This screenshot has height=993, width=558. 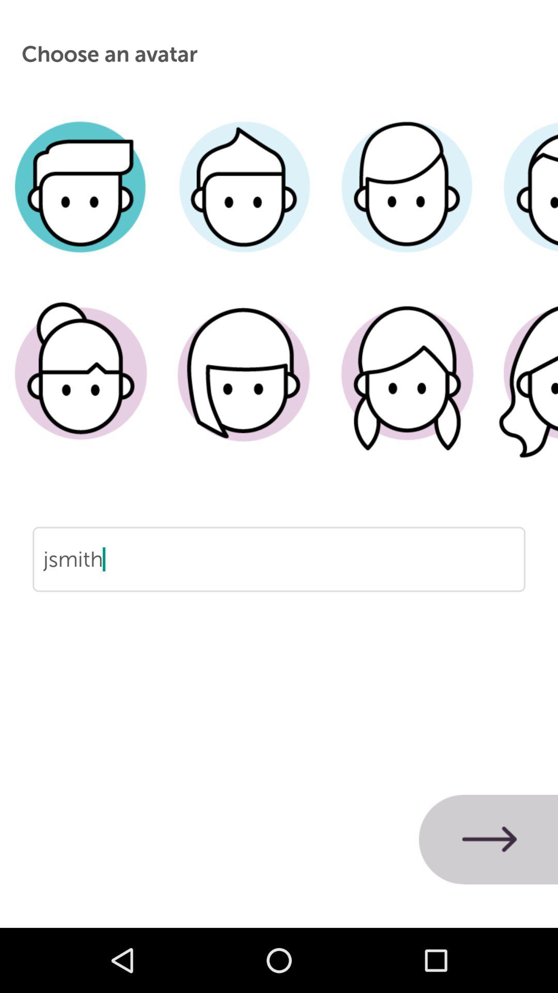 What do you see at coordinates (244, 202) in the screenshot?
I see `change avatar option` at bounding box center [244, 202].